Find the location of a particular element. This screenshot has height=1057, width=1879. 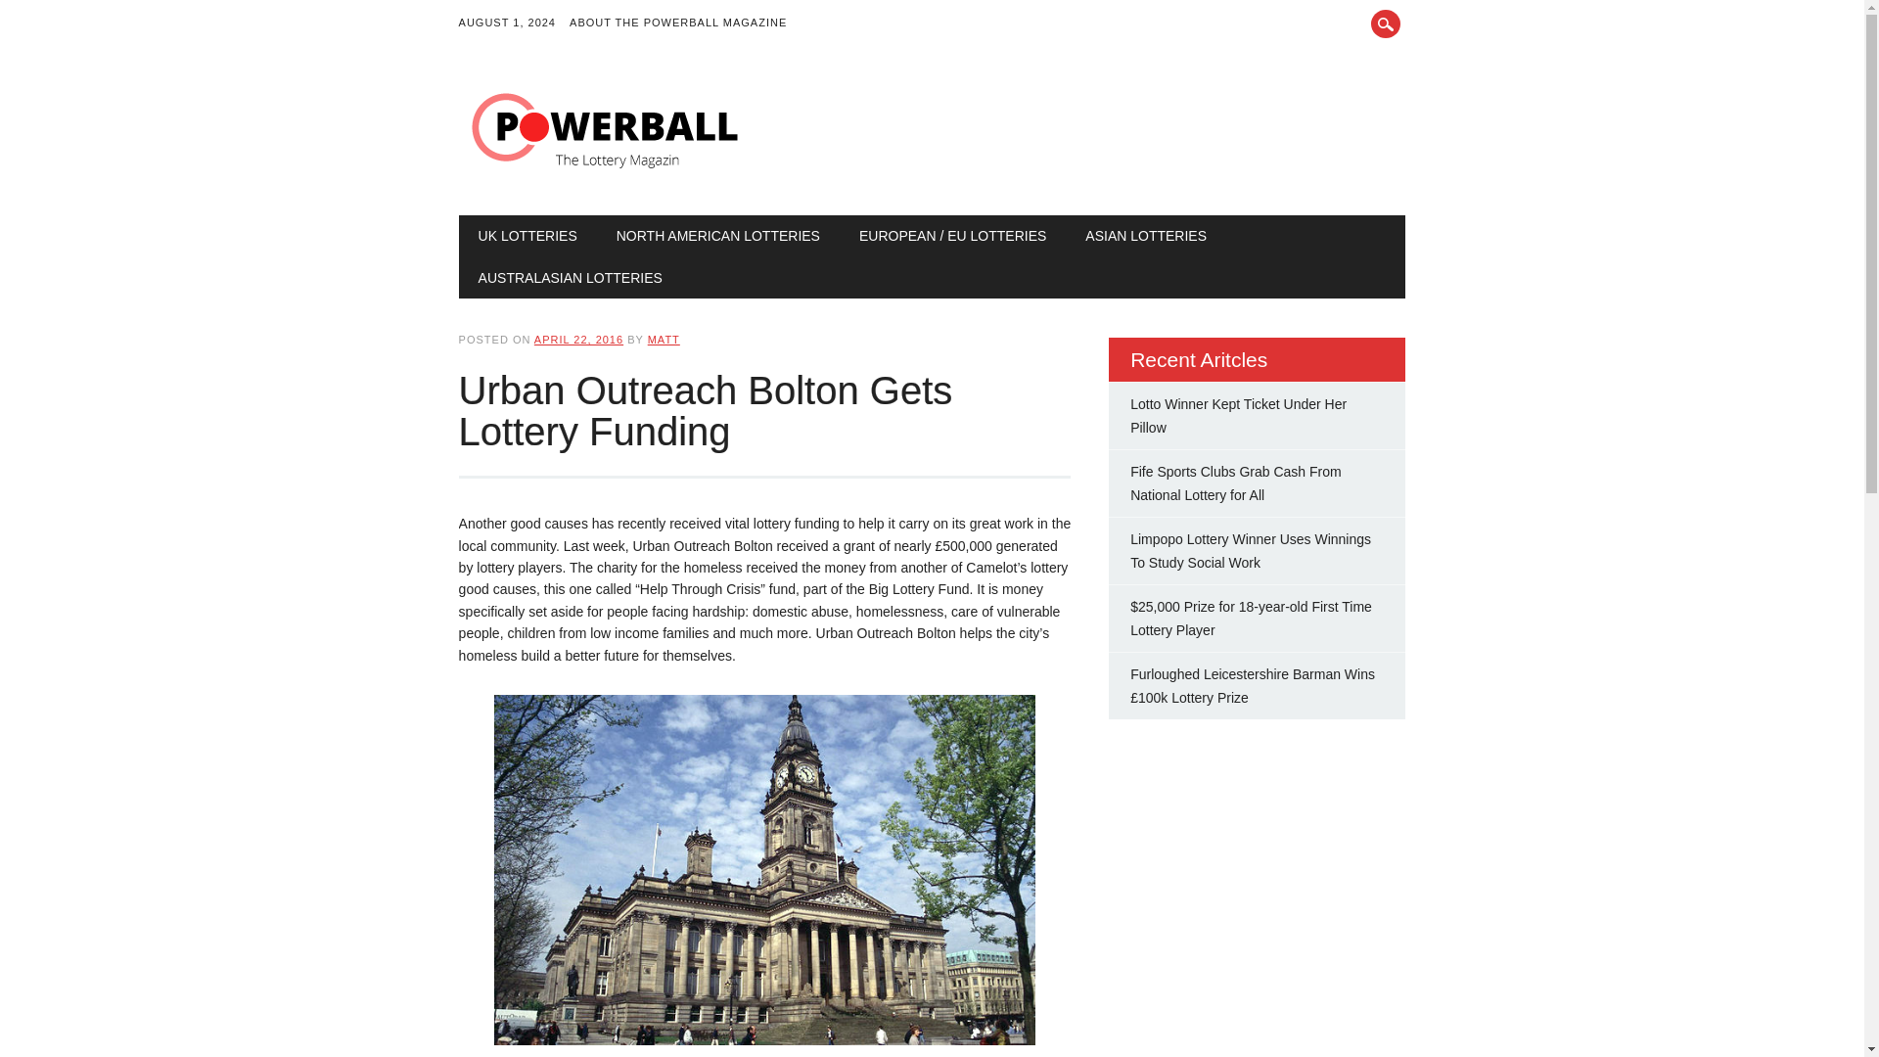

MATT is located at coordinates (664, 340).